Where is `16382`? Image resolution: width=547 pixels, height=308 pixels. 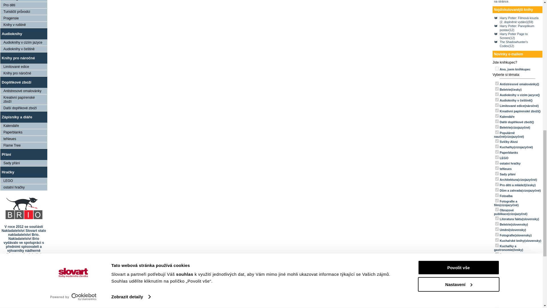
16382 is located at coordinates (497, 111).